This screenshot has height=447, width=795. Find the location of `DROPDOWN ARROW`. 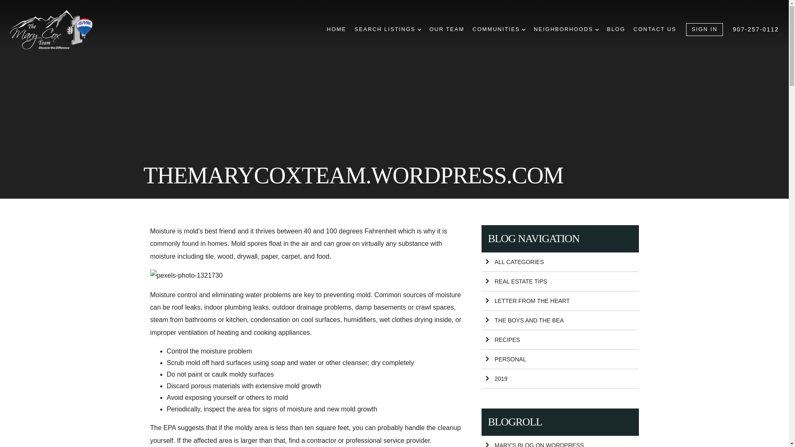

DROPDOWN ARROW is located at coordinates (597, 30).